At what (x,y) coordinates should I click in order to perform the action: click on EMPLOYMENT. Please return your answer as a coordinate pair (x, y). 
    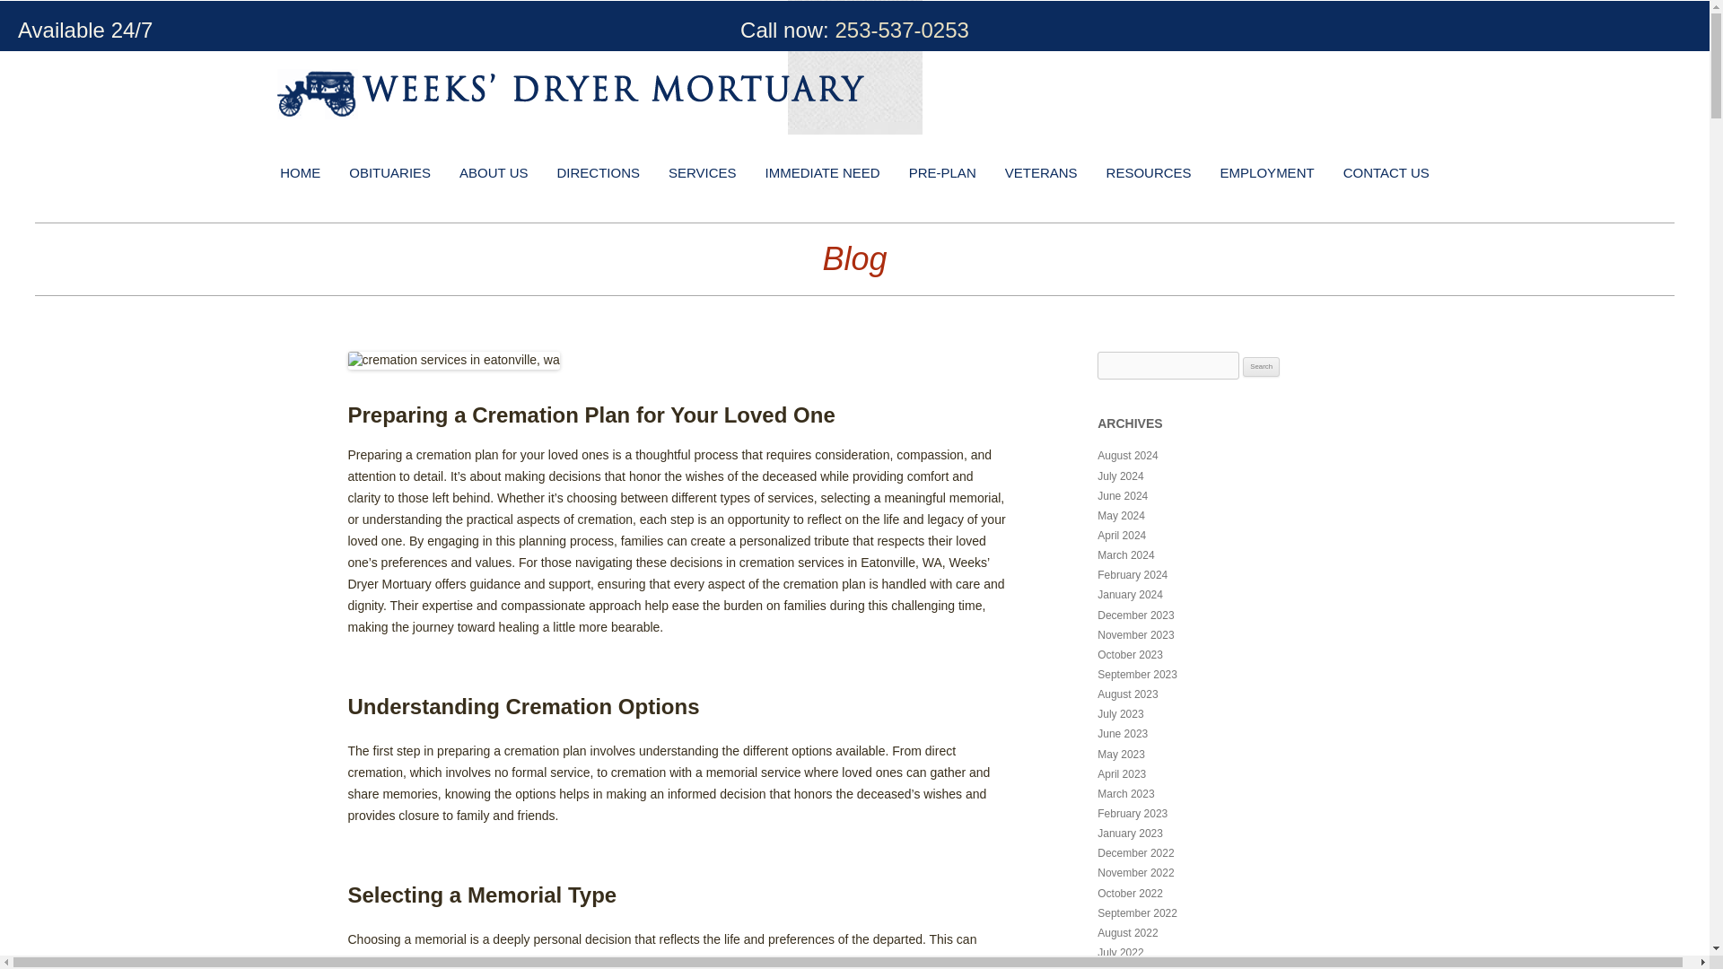
    Looking at the image, I should click on (1267, 172).